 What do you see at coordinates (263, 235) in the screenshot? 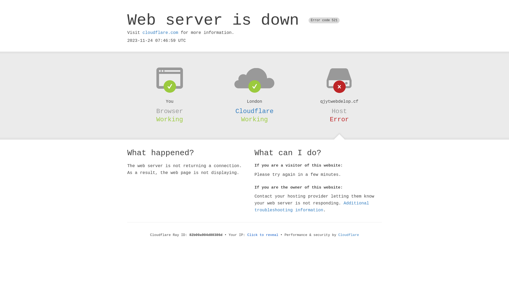
I see `Click to reveal` at bounding box center [263, 235].